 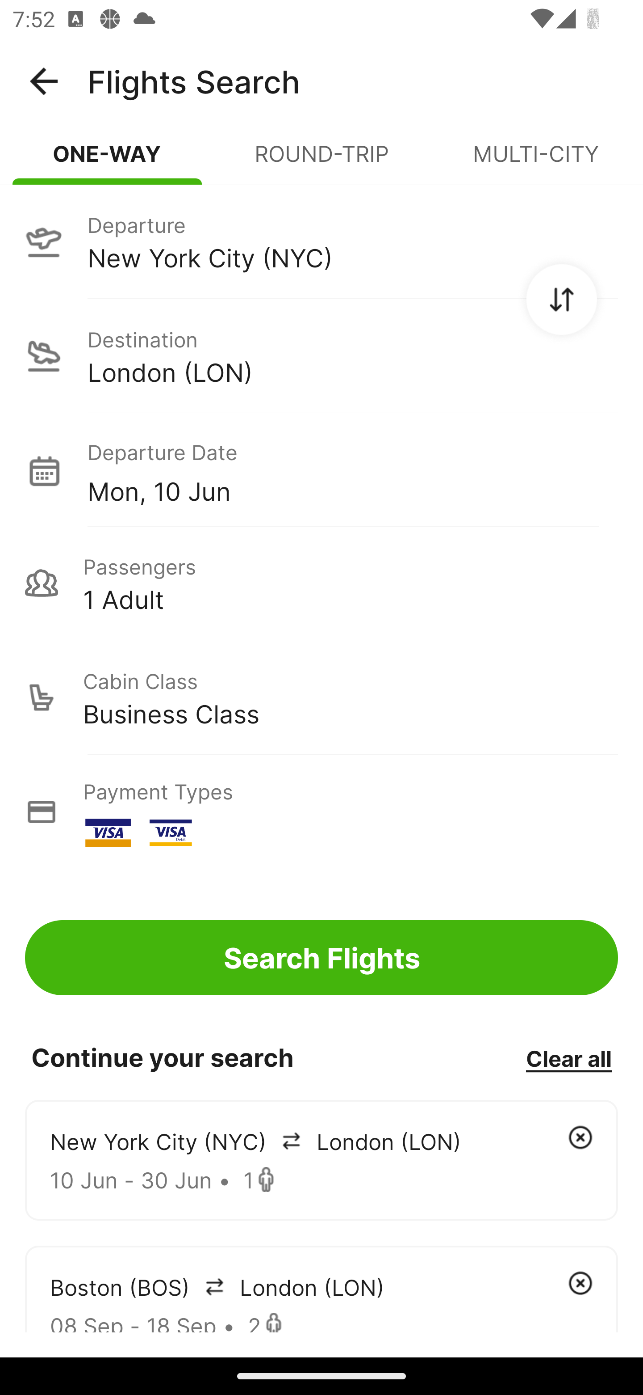 I want to click on Passengers 1 Adult, so click(x=321, y=583).